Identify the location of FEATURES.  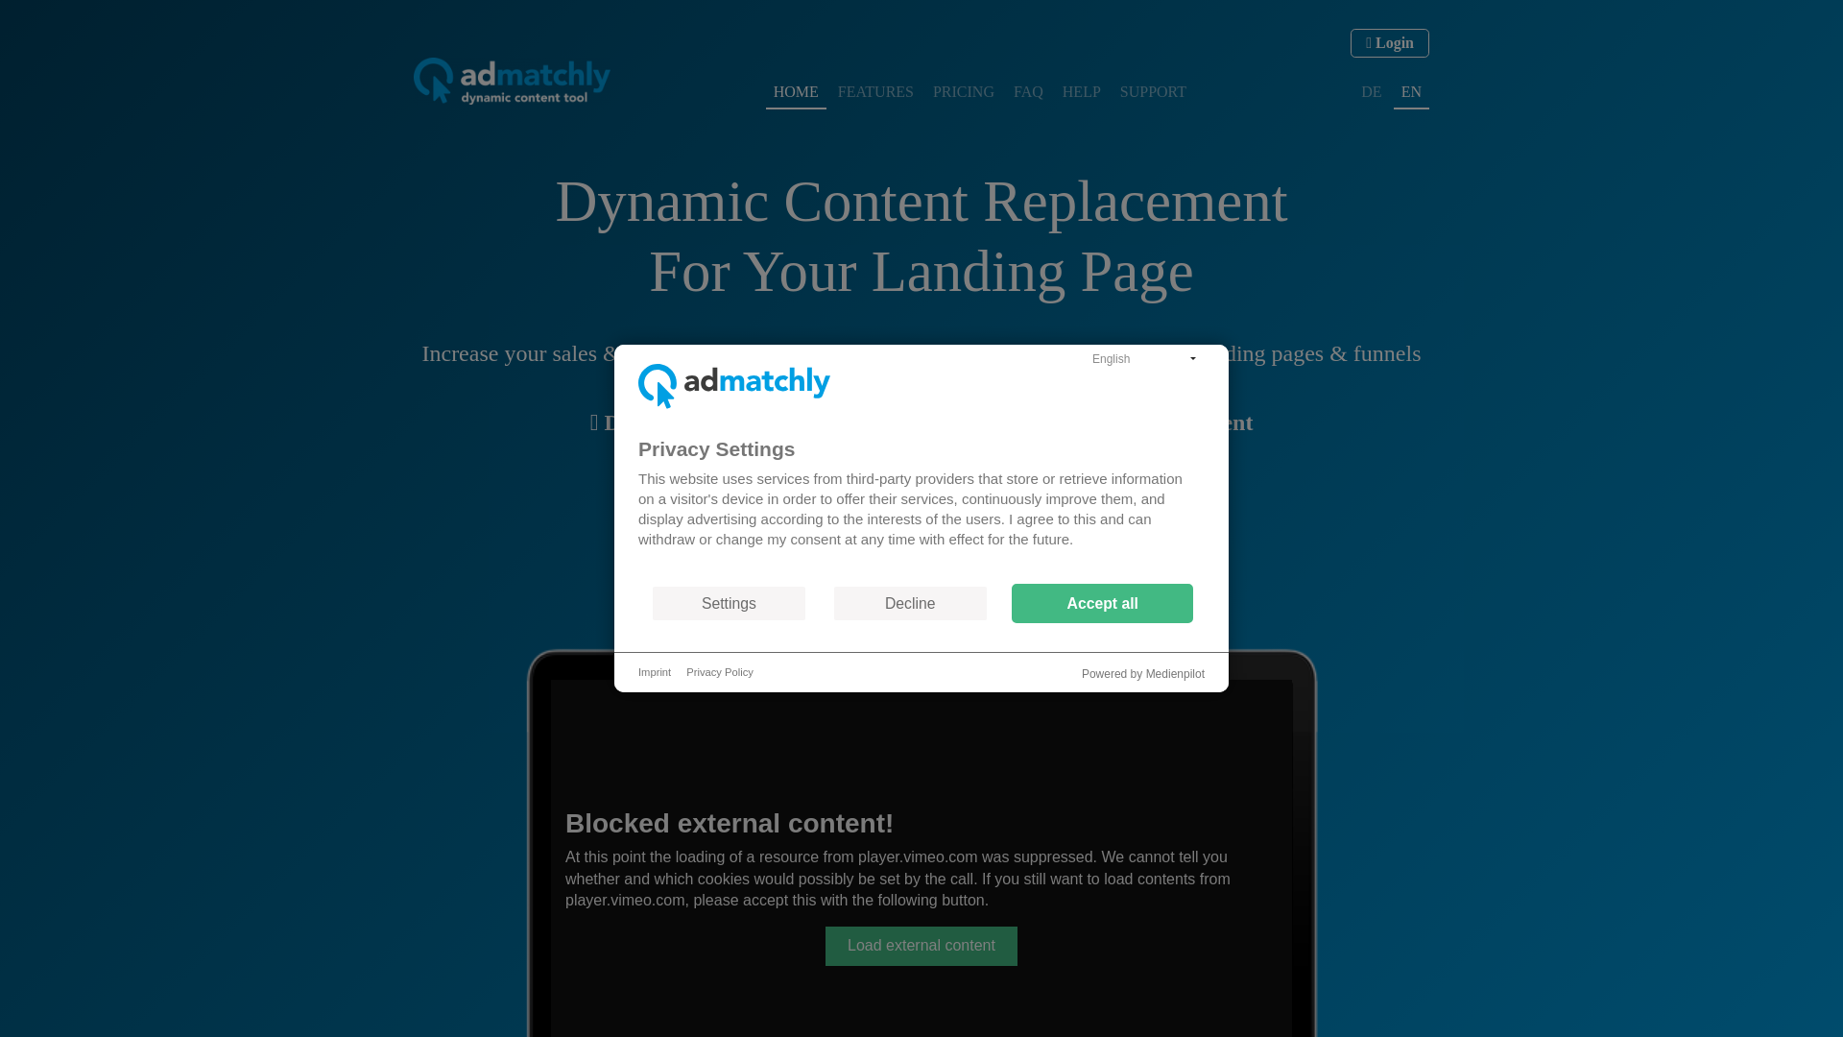
(875, 92).